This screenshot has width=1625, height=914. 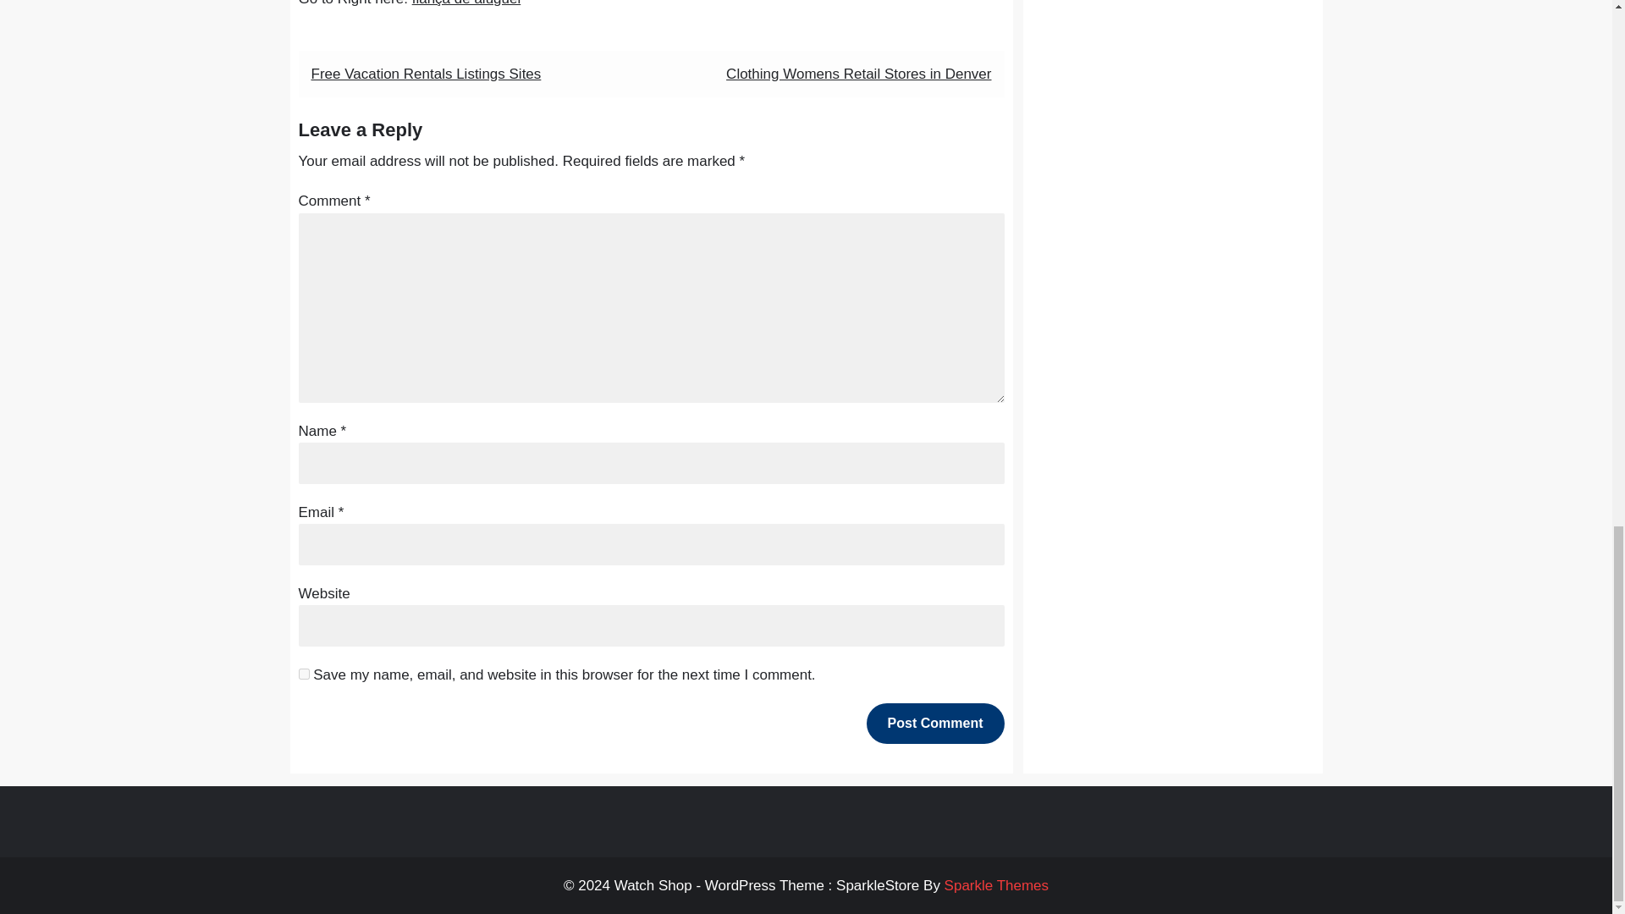 What do you see at coordinates (858, 74) in the screenshot?
I see `Clothing Womens Retail Stores in Denver` at bounding box center [858, 74].